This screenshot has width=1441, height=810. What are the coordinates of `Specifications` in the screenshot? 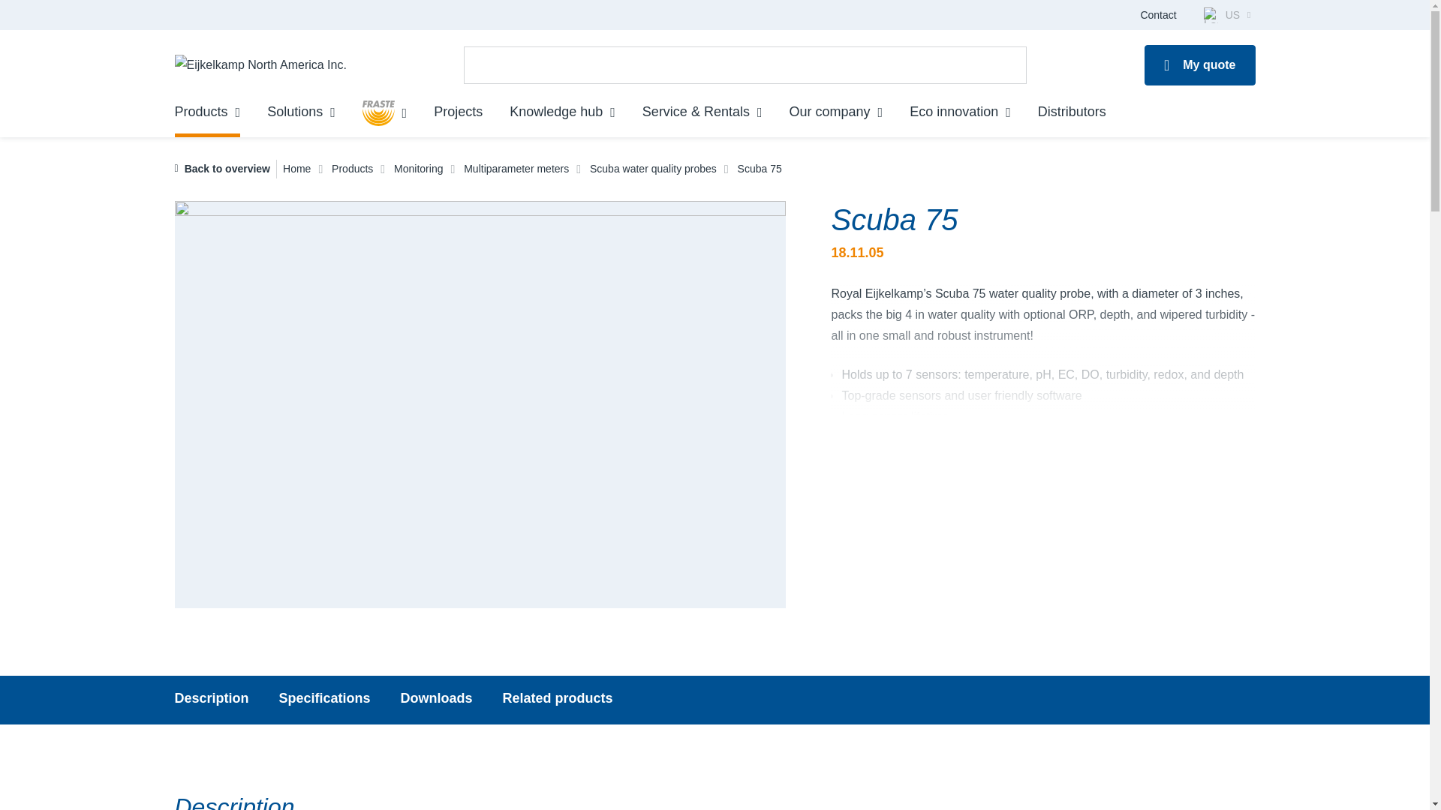 It's located at (436, 700).